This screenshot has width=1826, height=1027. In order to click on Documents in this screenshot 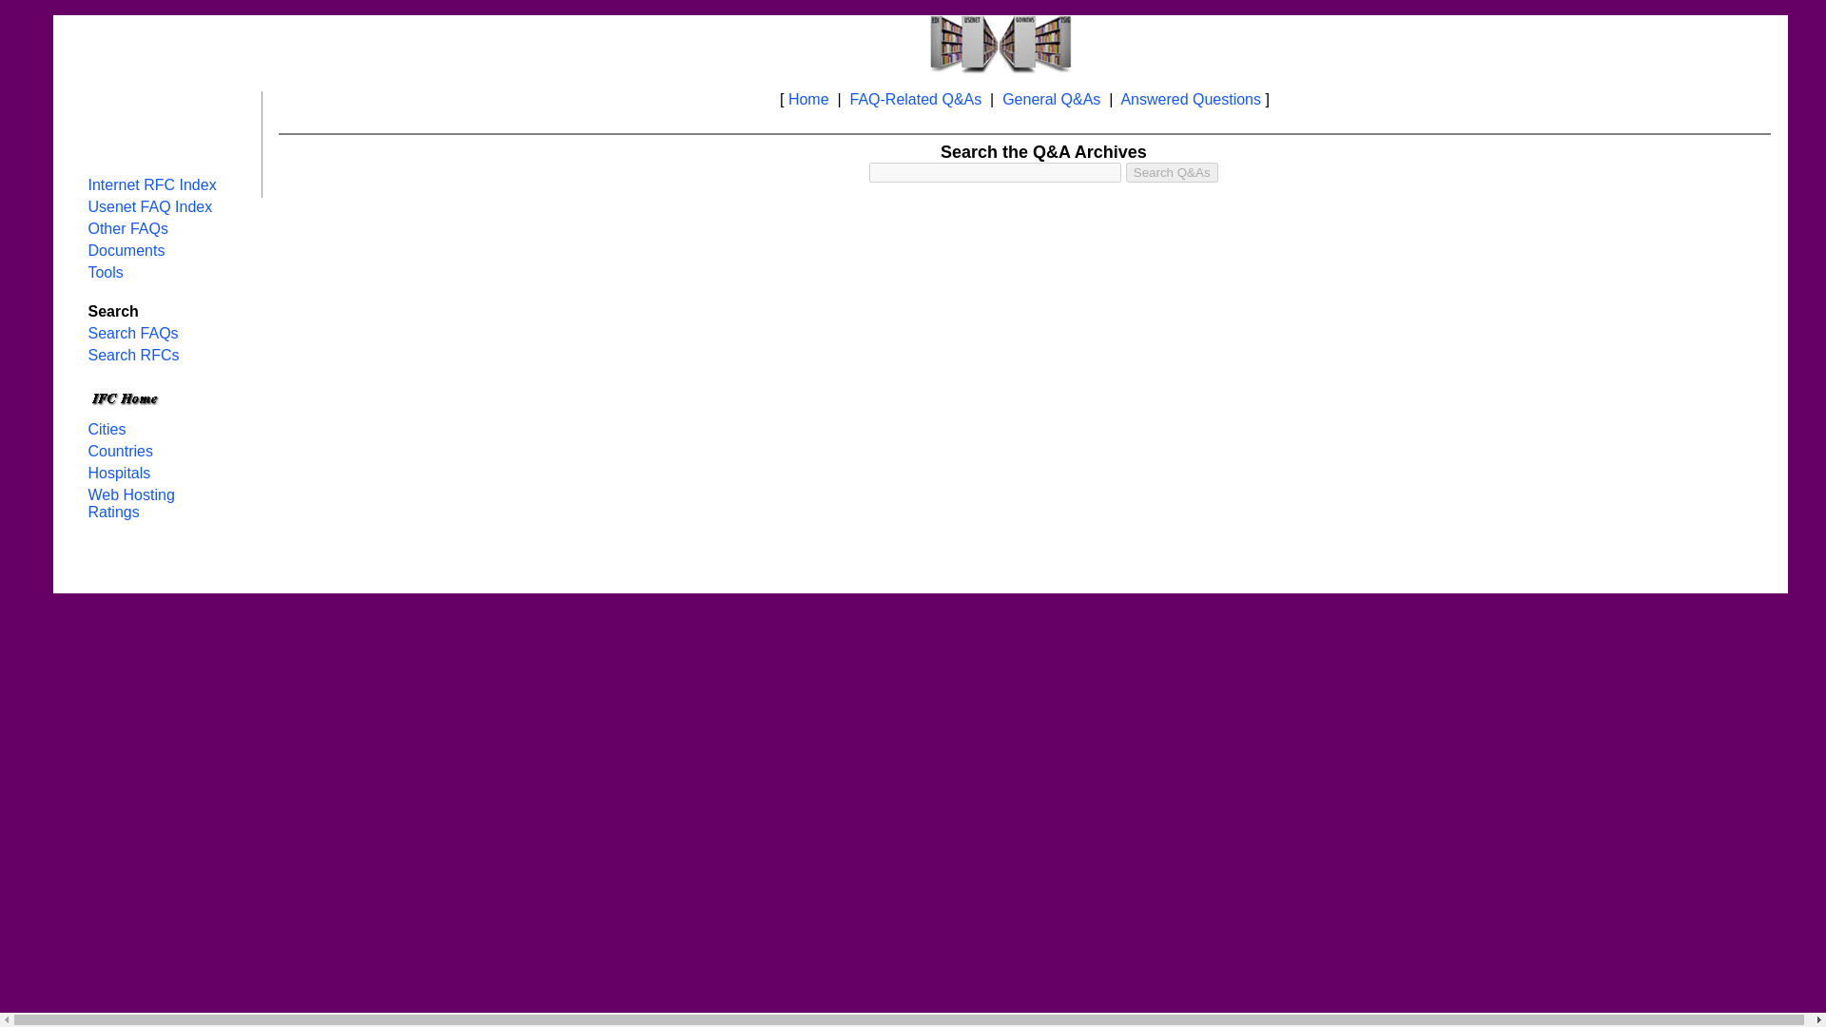, I will do `click(126, 250)`.